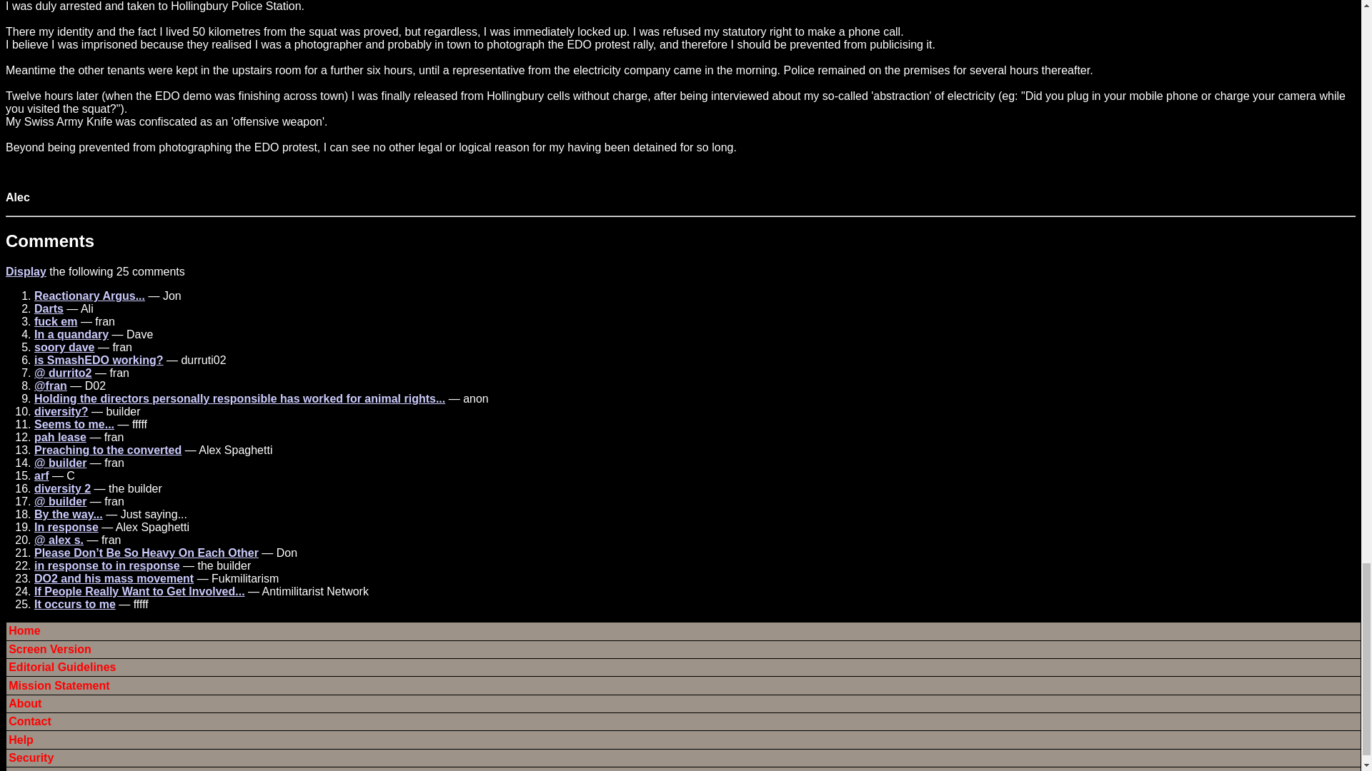 The width and height of the screenshot is (1372, 771). What do you see at coordinates (49, 308) in the screenshot?
I see `Darts` at bounding box center [49, 308].